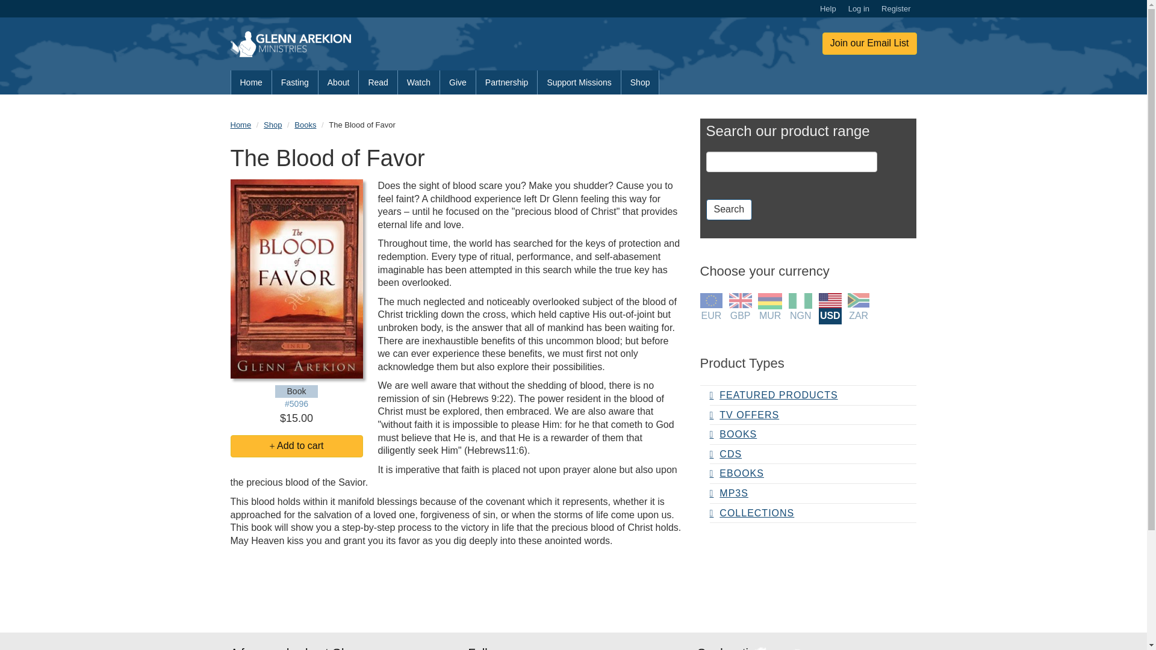 The height and width of the screenshot is (650, 1156). Describe the element at coordinates (869, 43) in the screenshot. I see `Join our Email List` at that location.